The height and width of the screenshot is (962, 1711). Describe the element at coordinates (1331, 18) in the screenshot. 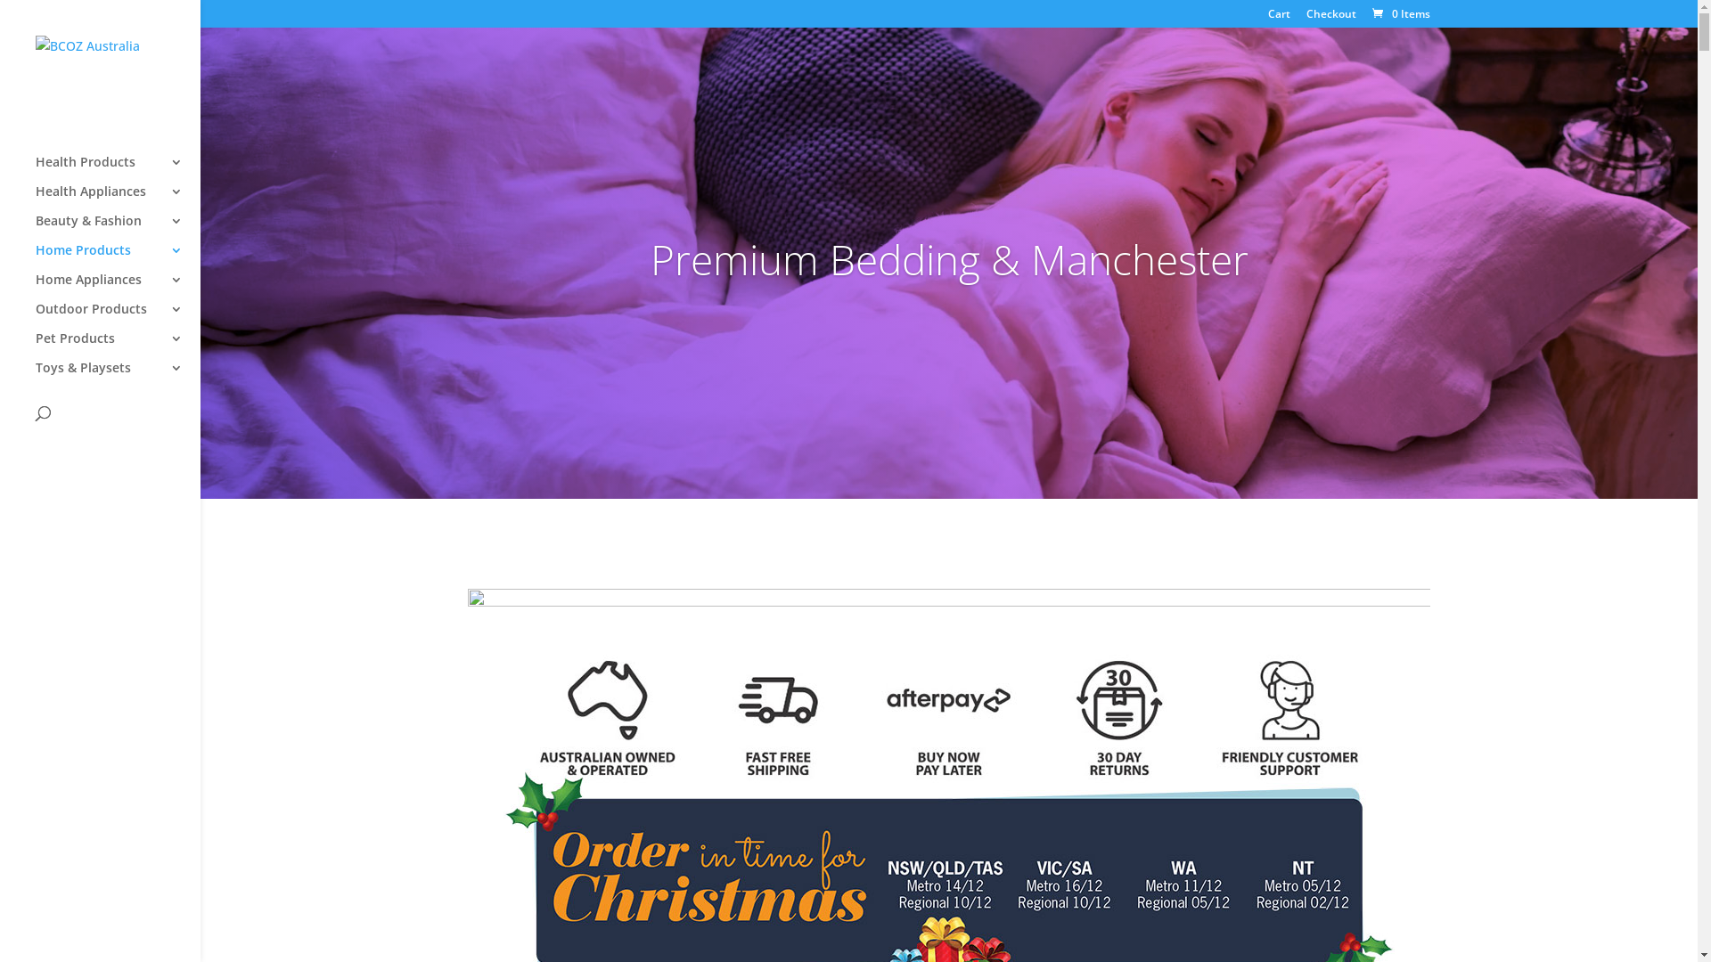

I see `Checkout` at that location.